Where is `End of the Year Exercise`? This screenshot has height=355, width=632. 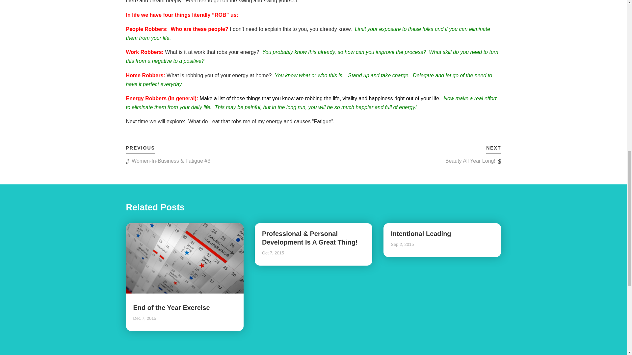 End of the Year Exercise is located at coordinates (171, 308).